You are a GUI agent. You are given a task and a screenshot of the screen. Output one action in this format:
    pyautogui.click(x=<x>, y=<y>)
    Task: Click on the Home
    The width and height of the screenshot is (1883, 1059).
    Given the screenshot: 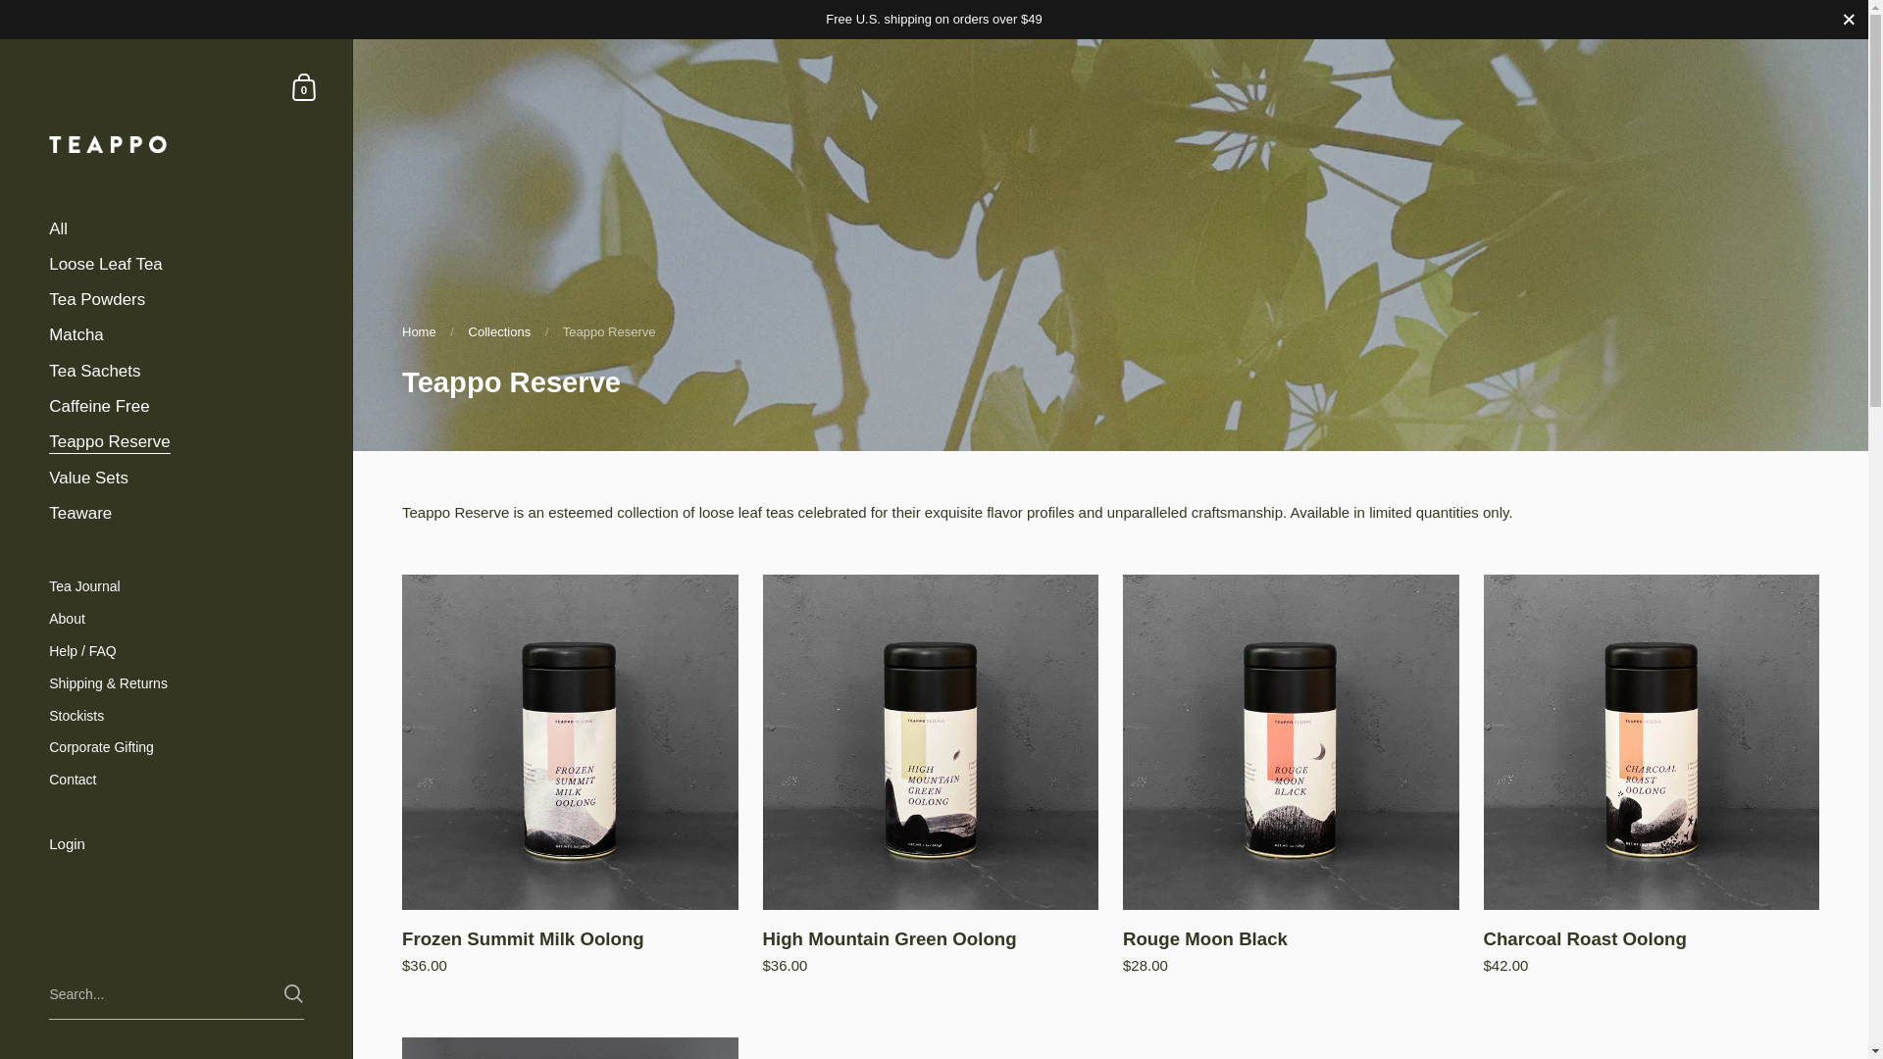 What is the action you would take?
    pyautogui.click(x=420, y=331)
    